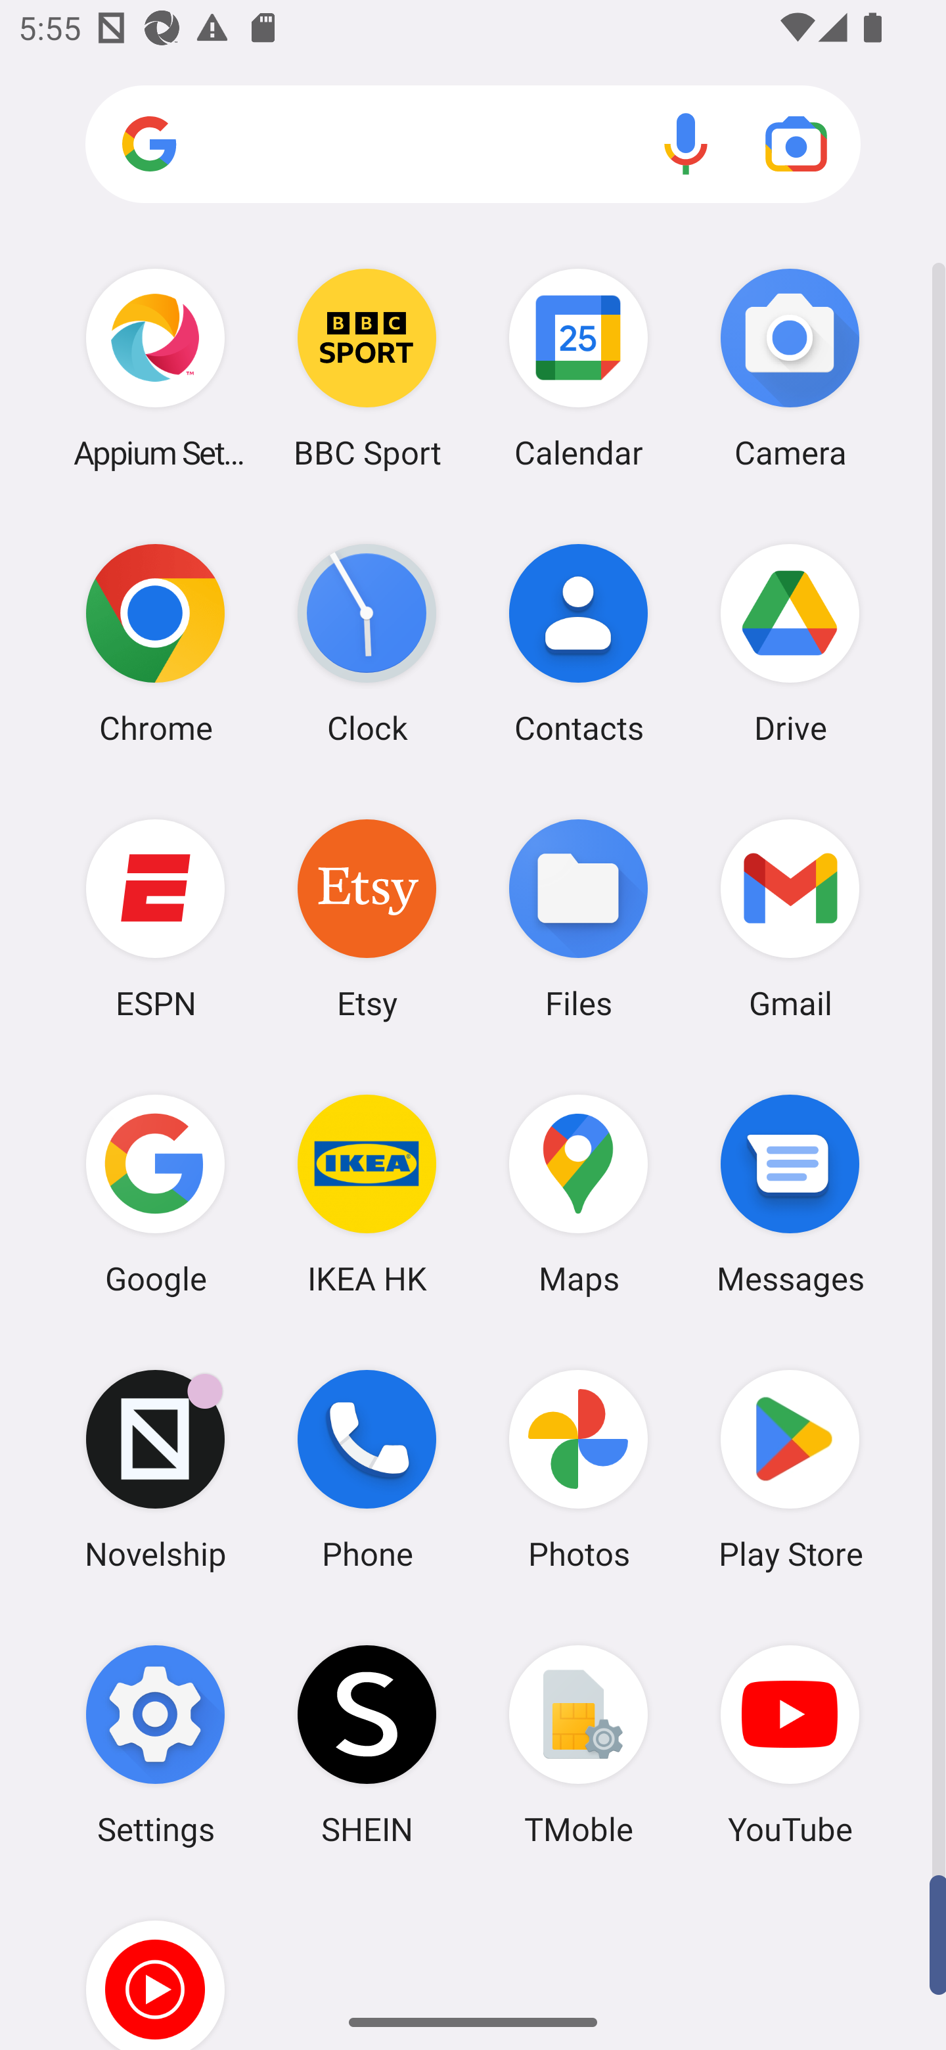  I want to click on Chrome, so click(155, 643).